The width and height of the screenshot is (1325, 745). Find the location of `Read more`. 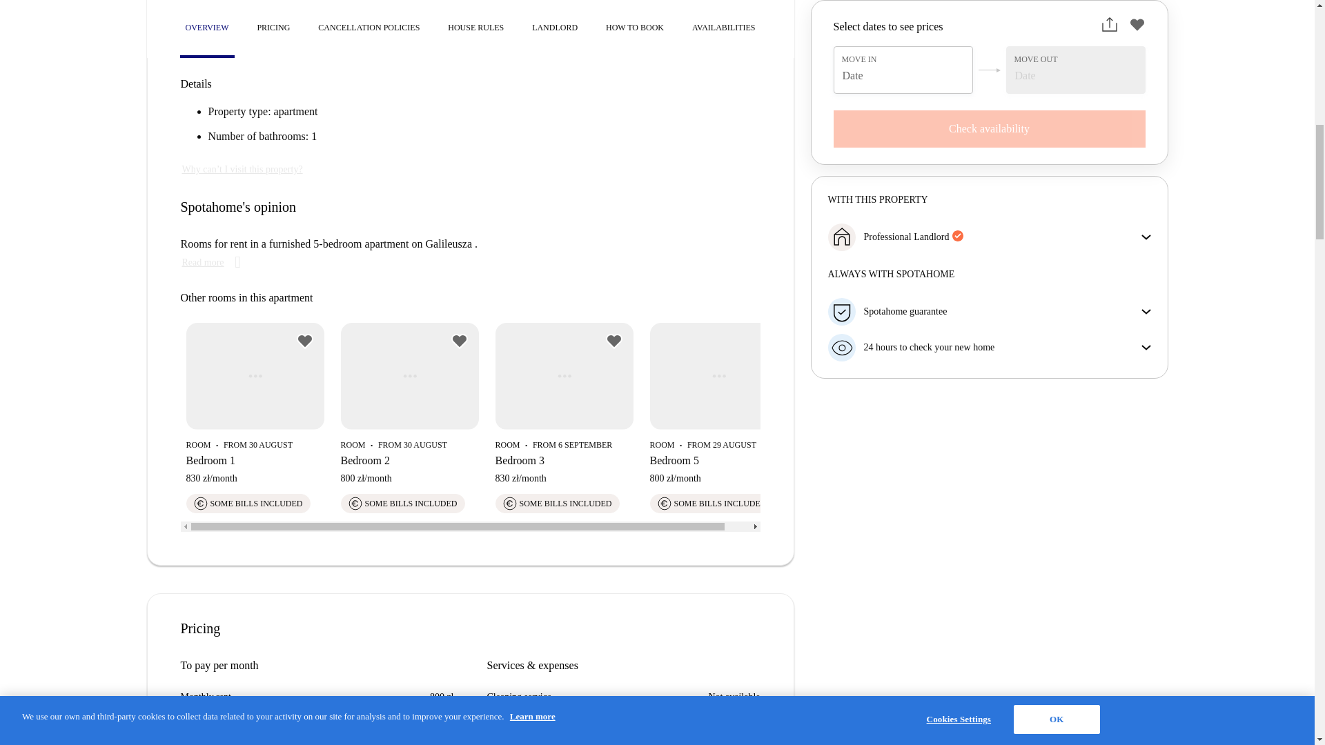

Read more is located at coordinates (214, 263).